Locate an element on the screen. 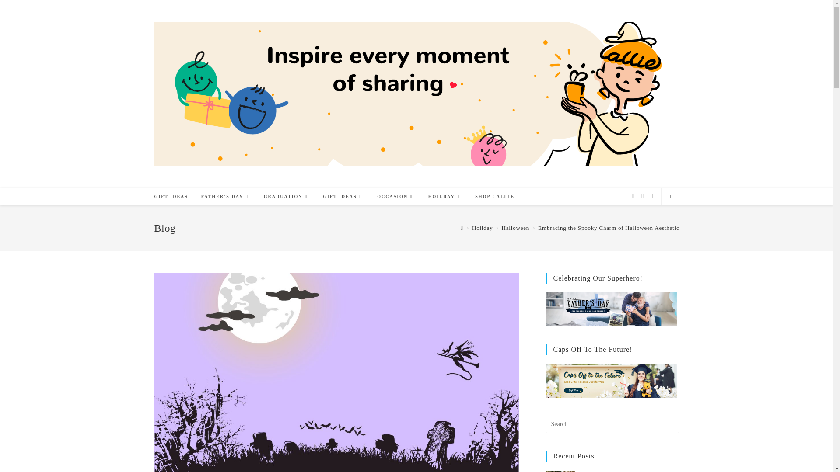 The height and width of the screenshot is (472, 840). GRADUATION is located at coordinates (287, 196).